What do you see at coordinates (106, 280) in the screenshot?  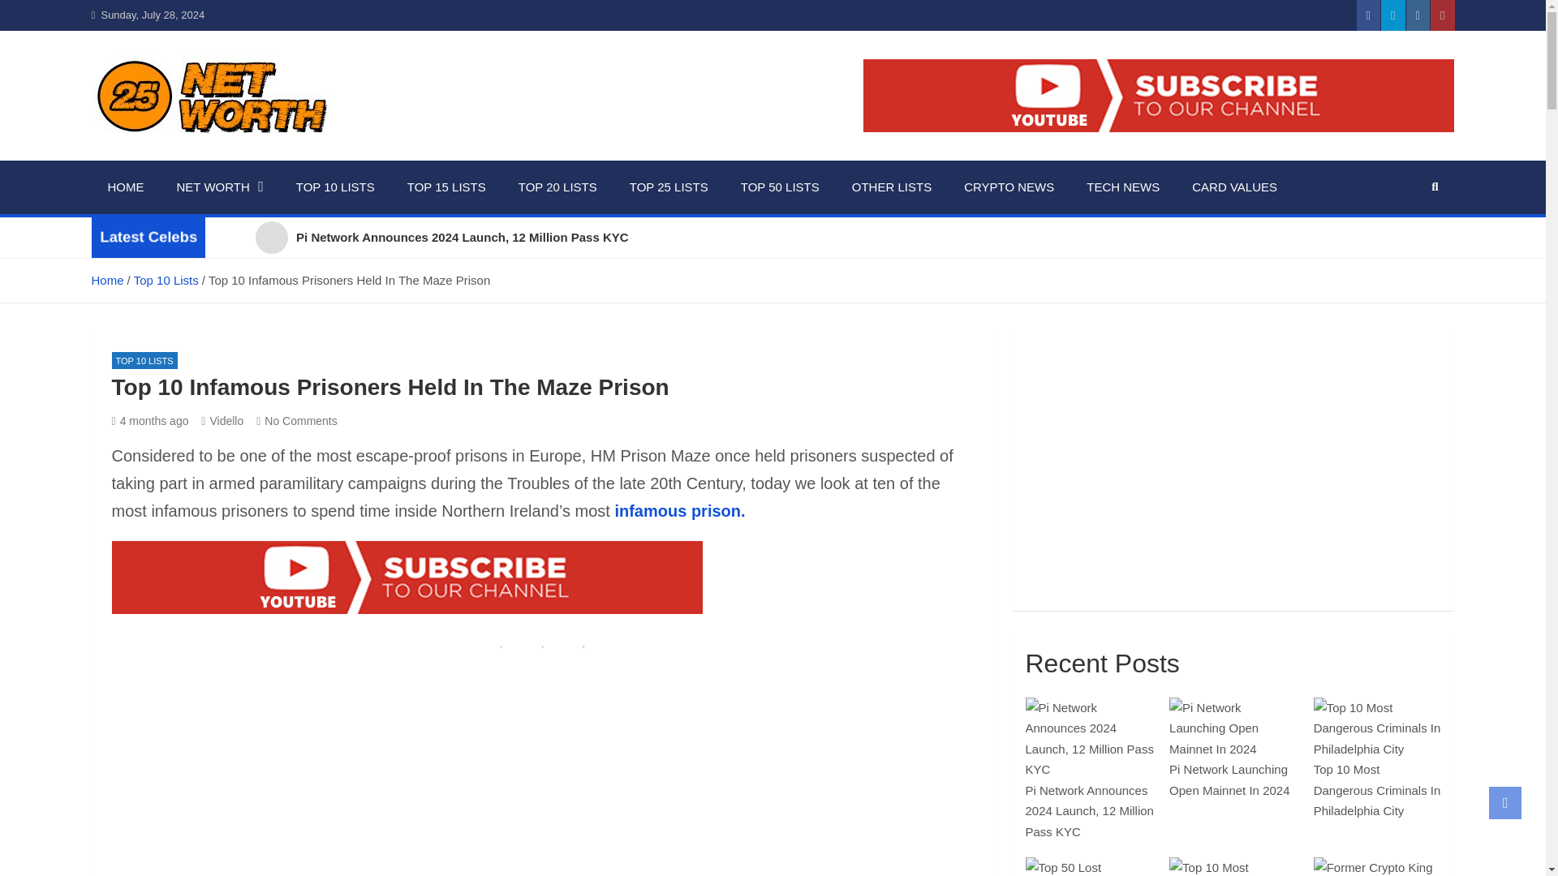 I see `Home` at bounding box center [106, 280].